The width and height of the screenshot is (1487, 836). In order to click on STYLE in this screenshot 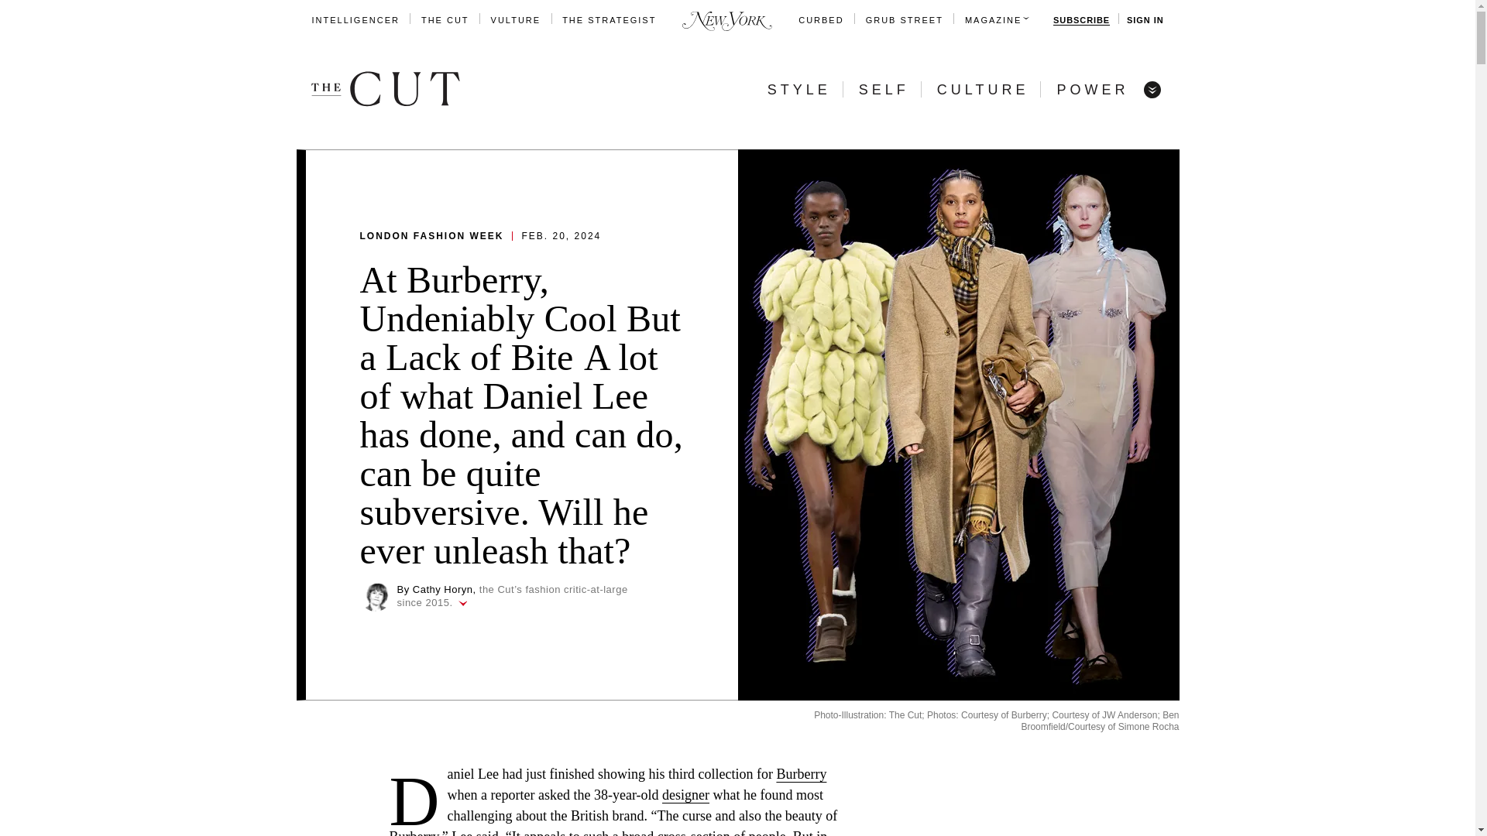, I will do `click(799, 90)`.